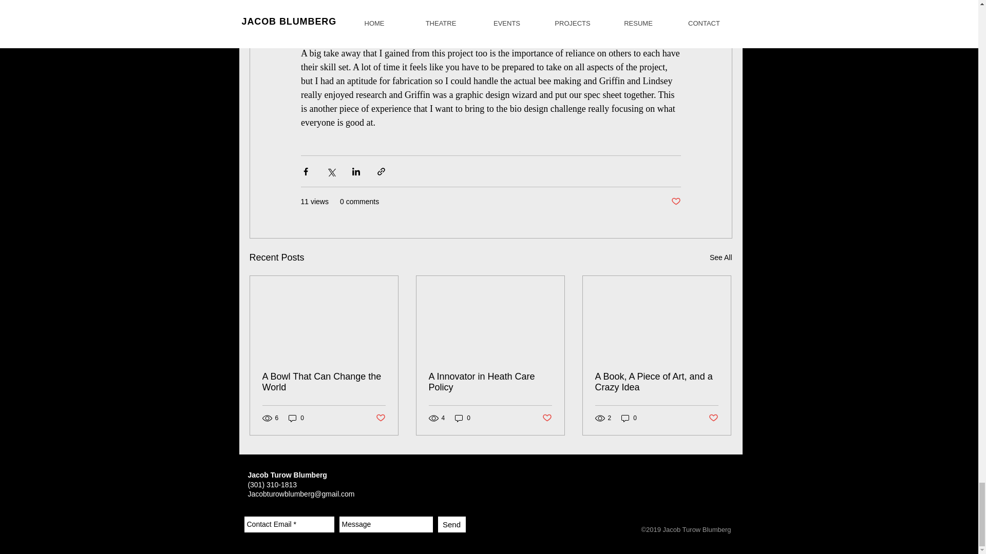 Image resolution: width=986 pixels, height=554 pixels. I want to click on Send, so click(451, 524).